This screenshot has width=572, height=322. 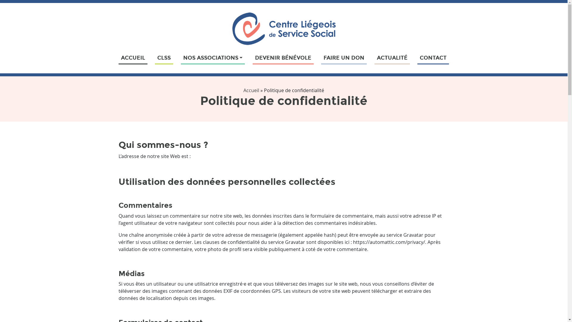 I want to click on Accueil, so click(x=251, y=90).